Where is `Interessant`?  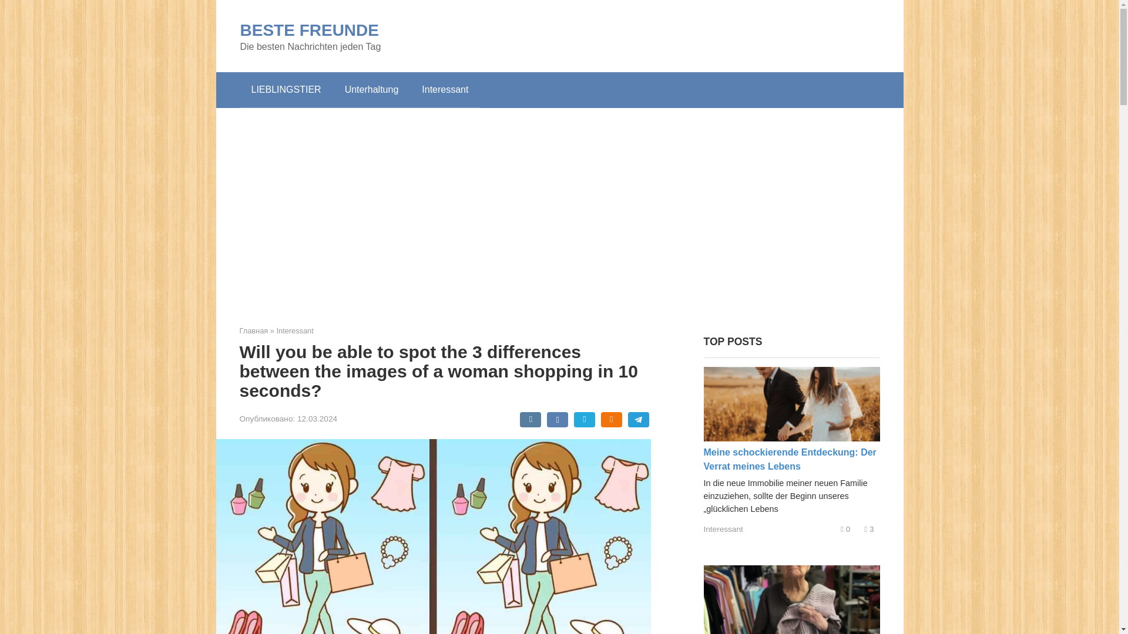
Interessant is located at coordinates (724, 530).